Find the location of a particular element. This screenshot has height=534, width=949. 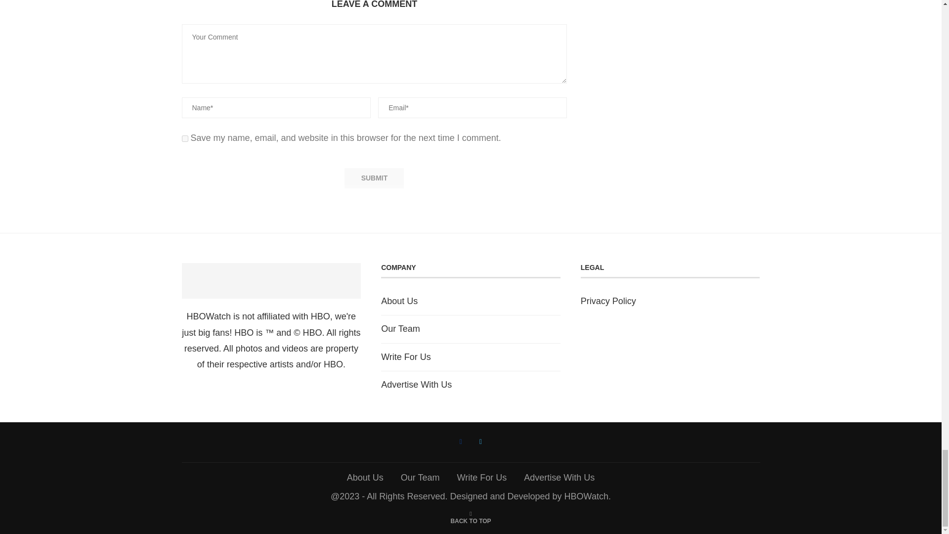

yes is located at coordinates (185, 138).